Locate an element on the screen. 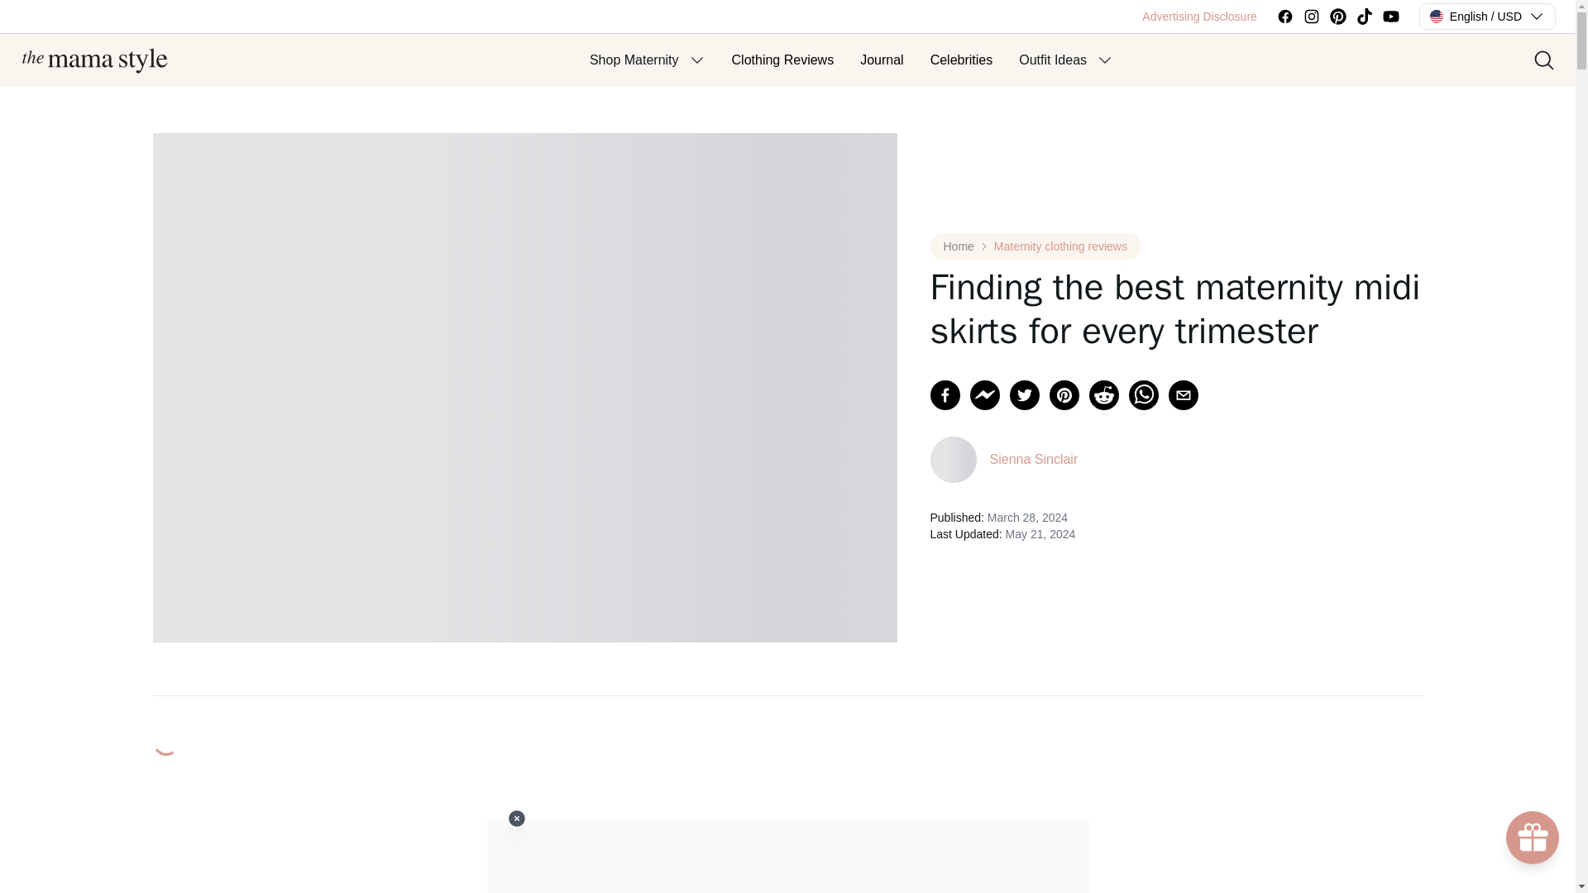  Advertisement is located at coordinates (787, 856).